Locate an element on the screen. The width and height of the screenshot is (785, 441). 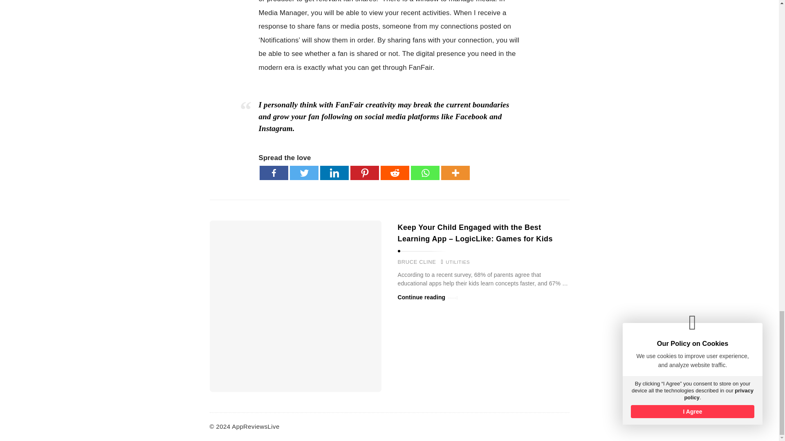
More is located at coordinates (455, 173).